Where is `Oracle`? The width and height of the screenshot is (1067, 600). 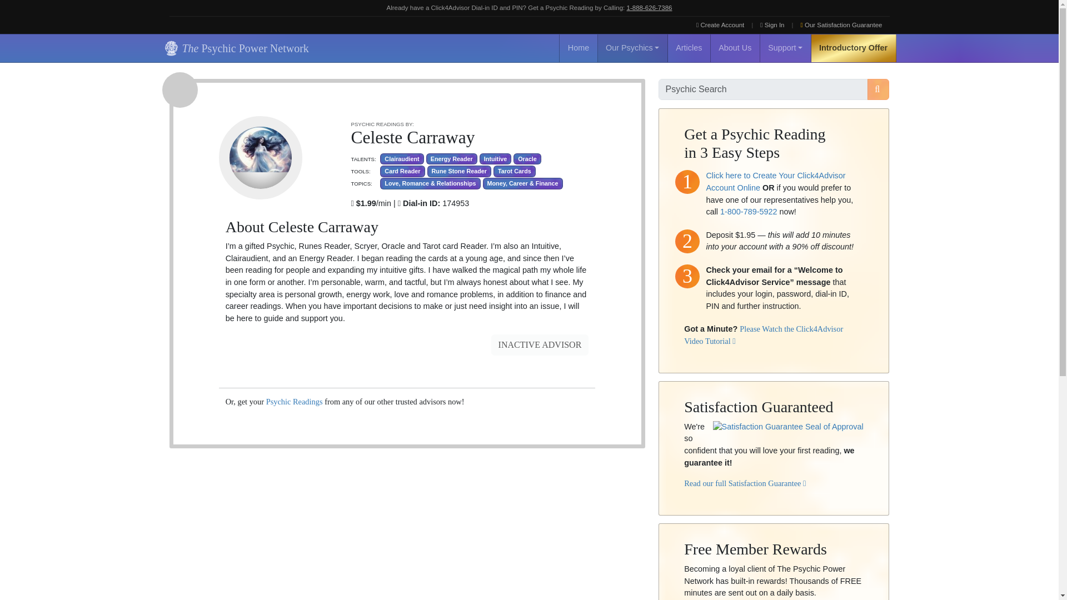
Oracle is located at coordinates (527, 159).